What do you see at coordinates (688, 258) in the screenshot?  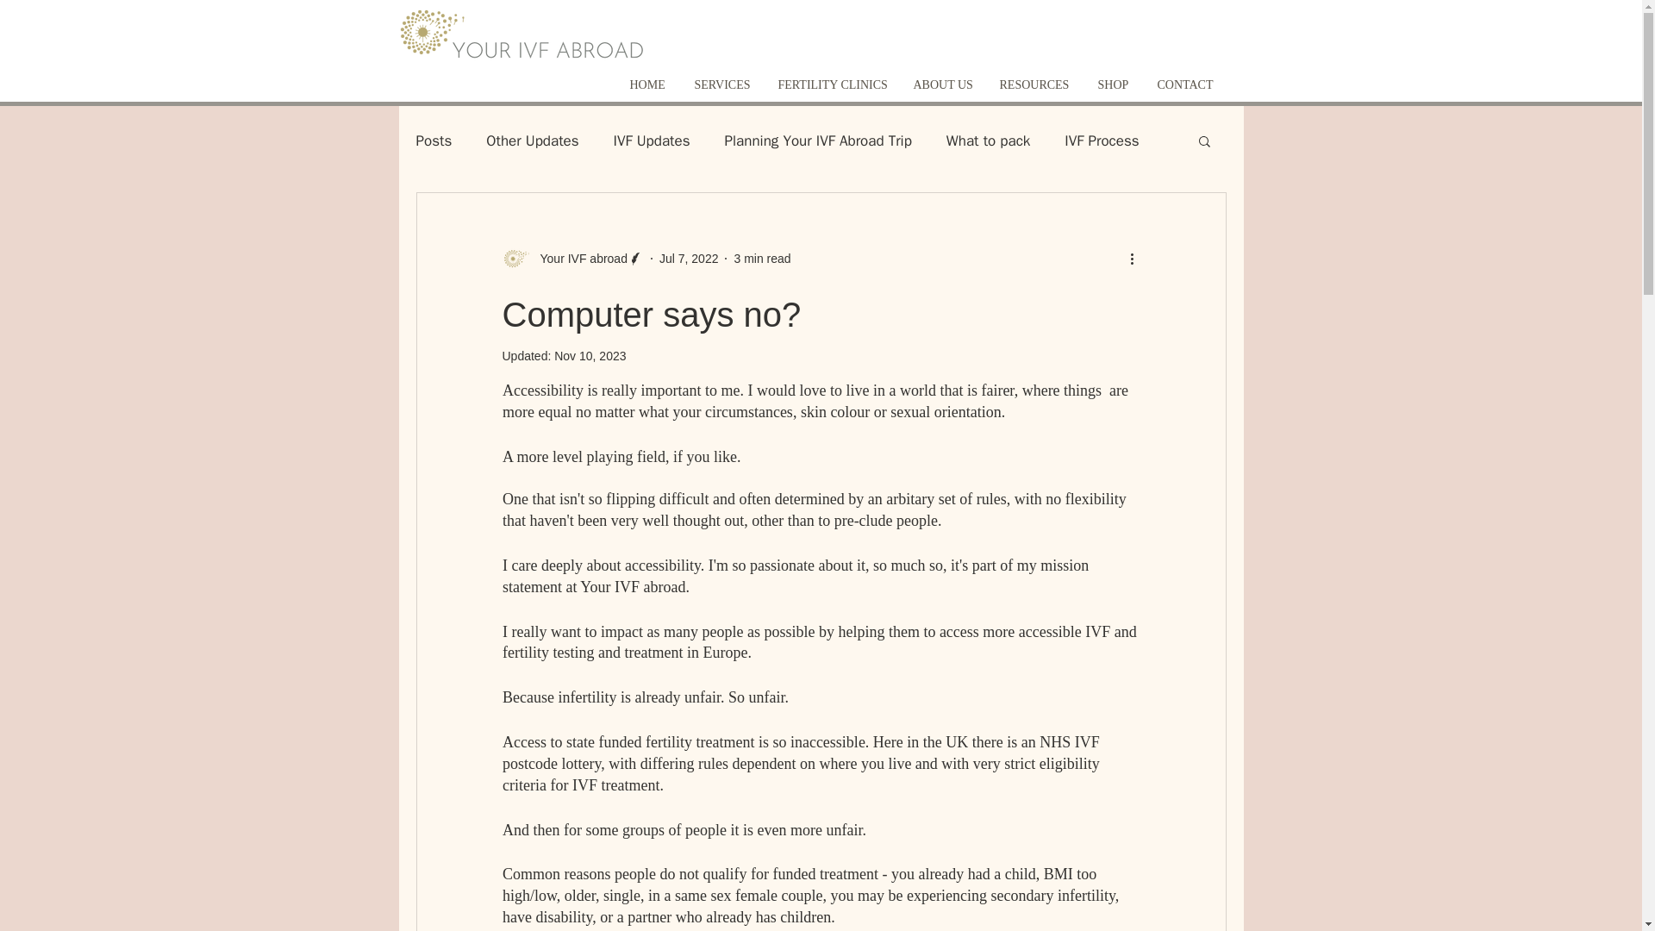 I see `Jul 7, 2022` at bounding box center [688, 258].